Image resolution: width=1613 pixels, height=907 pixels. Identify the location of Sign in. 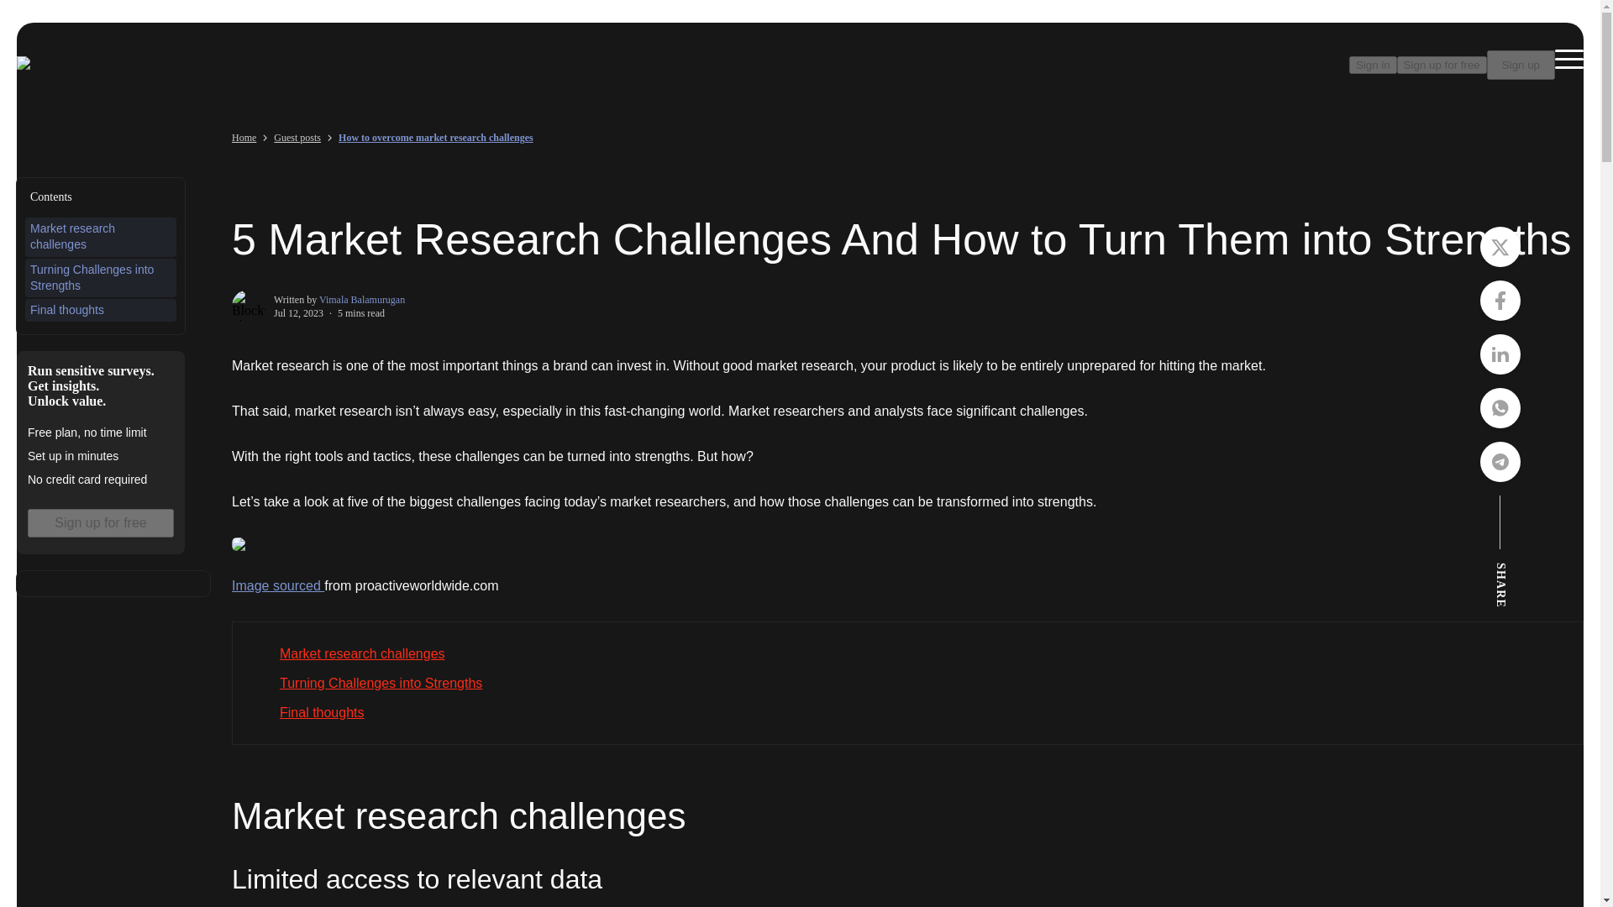
(1373, 64).